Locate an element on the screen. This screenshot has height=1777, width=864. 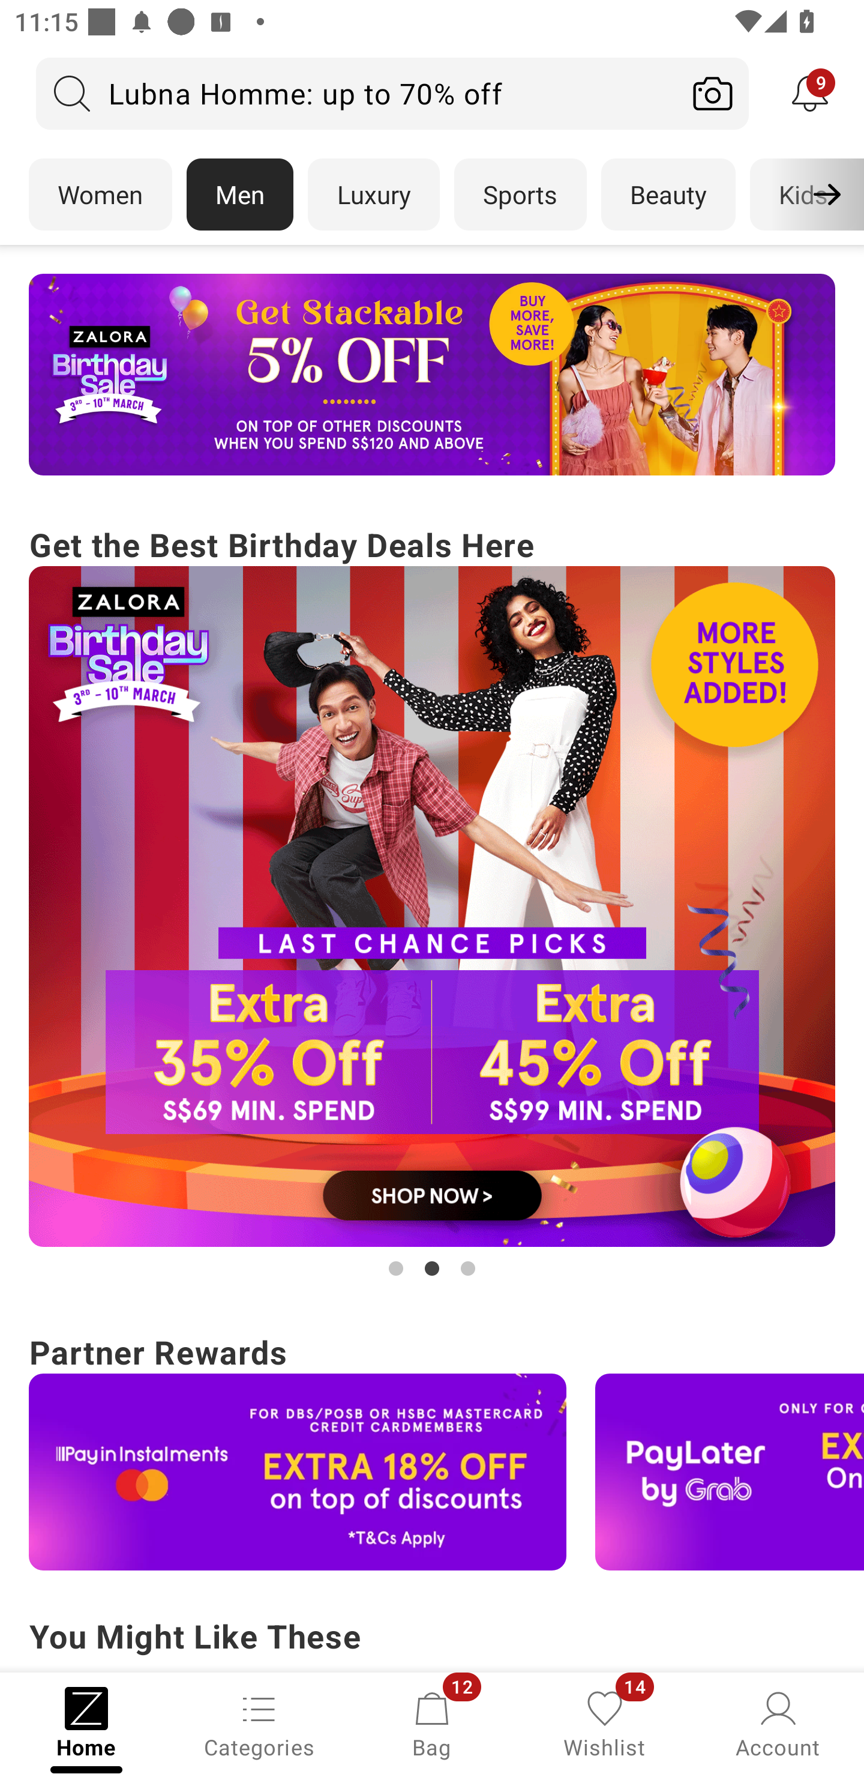
Bag, 12 new notifications Bag is located at coordinates (432, 1723).